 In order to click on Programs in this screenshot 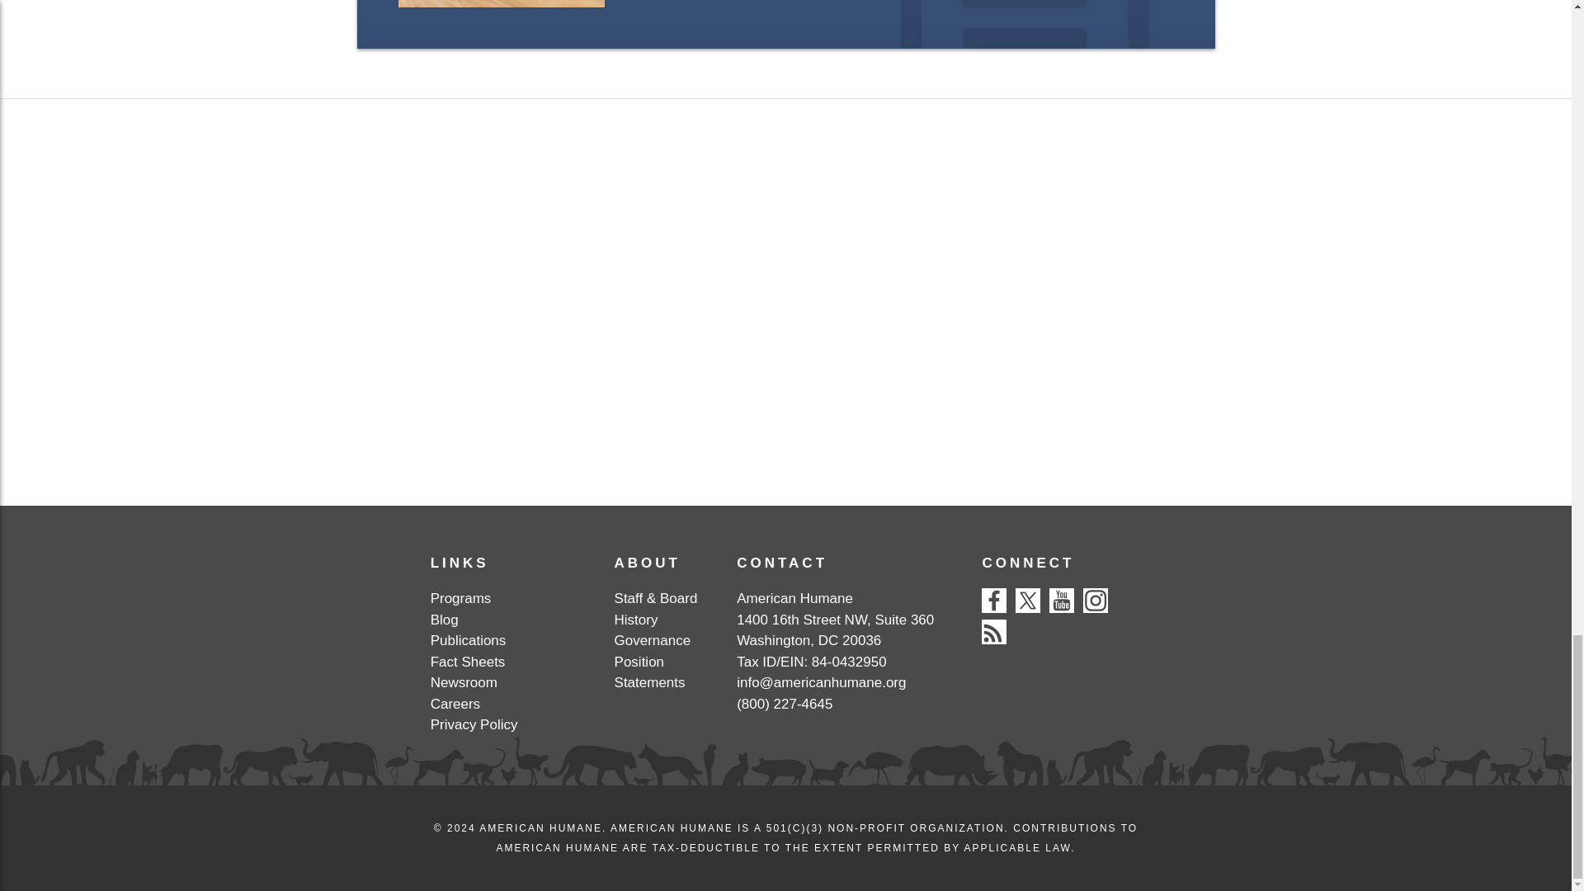, I will do `click(460, 599)`.